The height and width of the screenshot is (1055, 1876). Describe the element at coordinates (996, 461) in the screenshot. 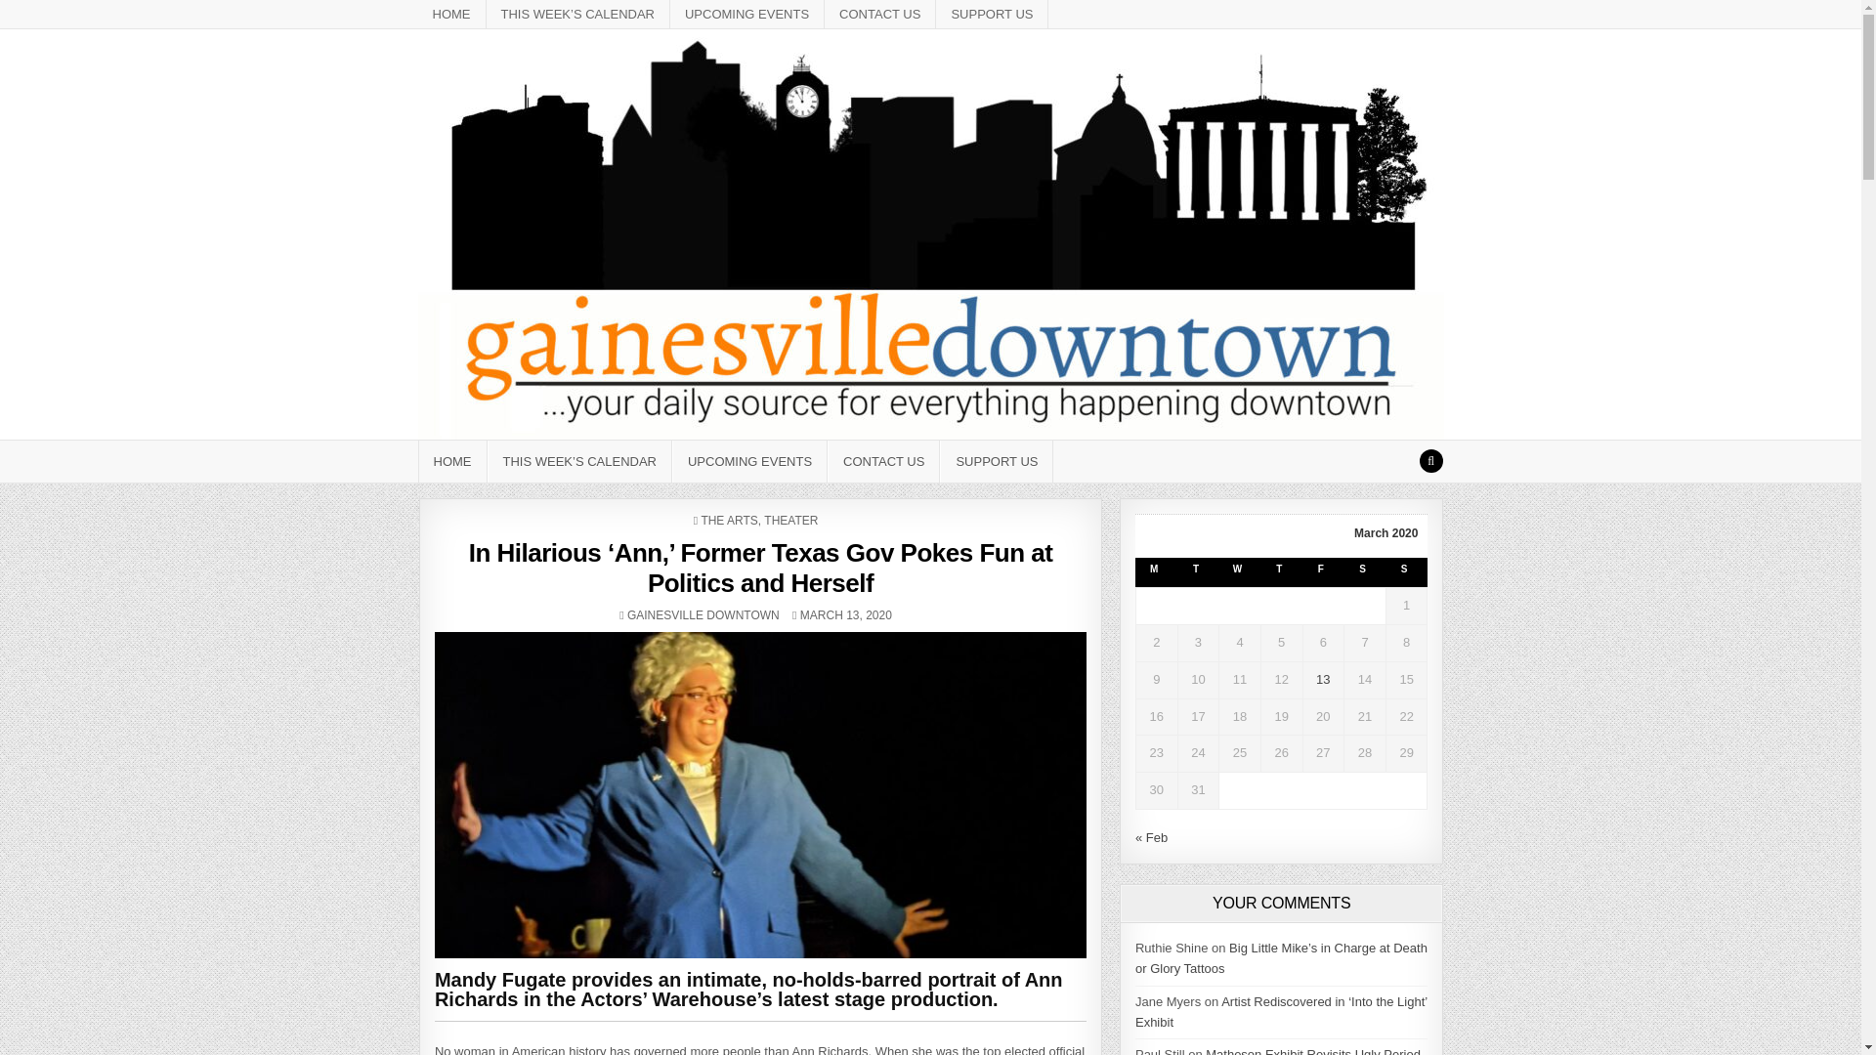

I see `CONTACT US` at that location.